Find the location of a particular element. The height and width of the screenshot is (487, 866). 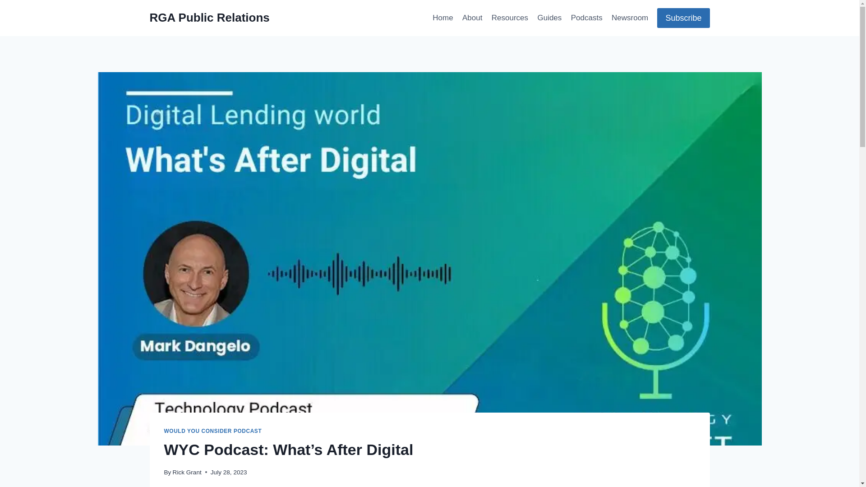

Podcasts is located at coordinates (586, 18).